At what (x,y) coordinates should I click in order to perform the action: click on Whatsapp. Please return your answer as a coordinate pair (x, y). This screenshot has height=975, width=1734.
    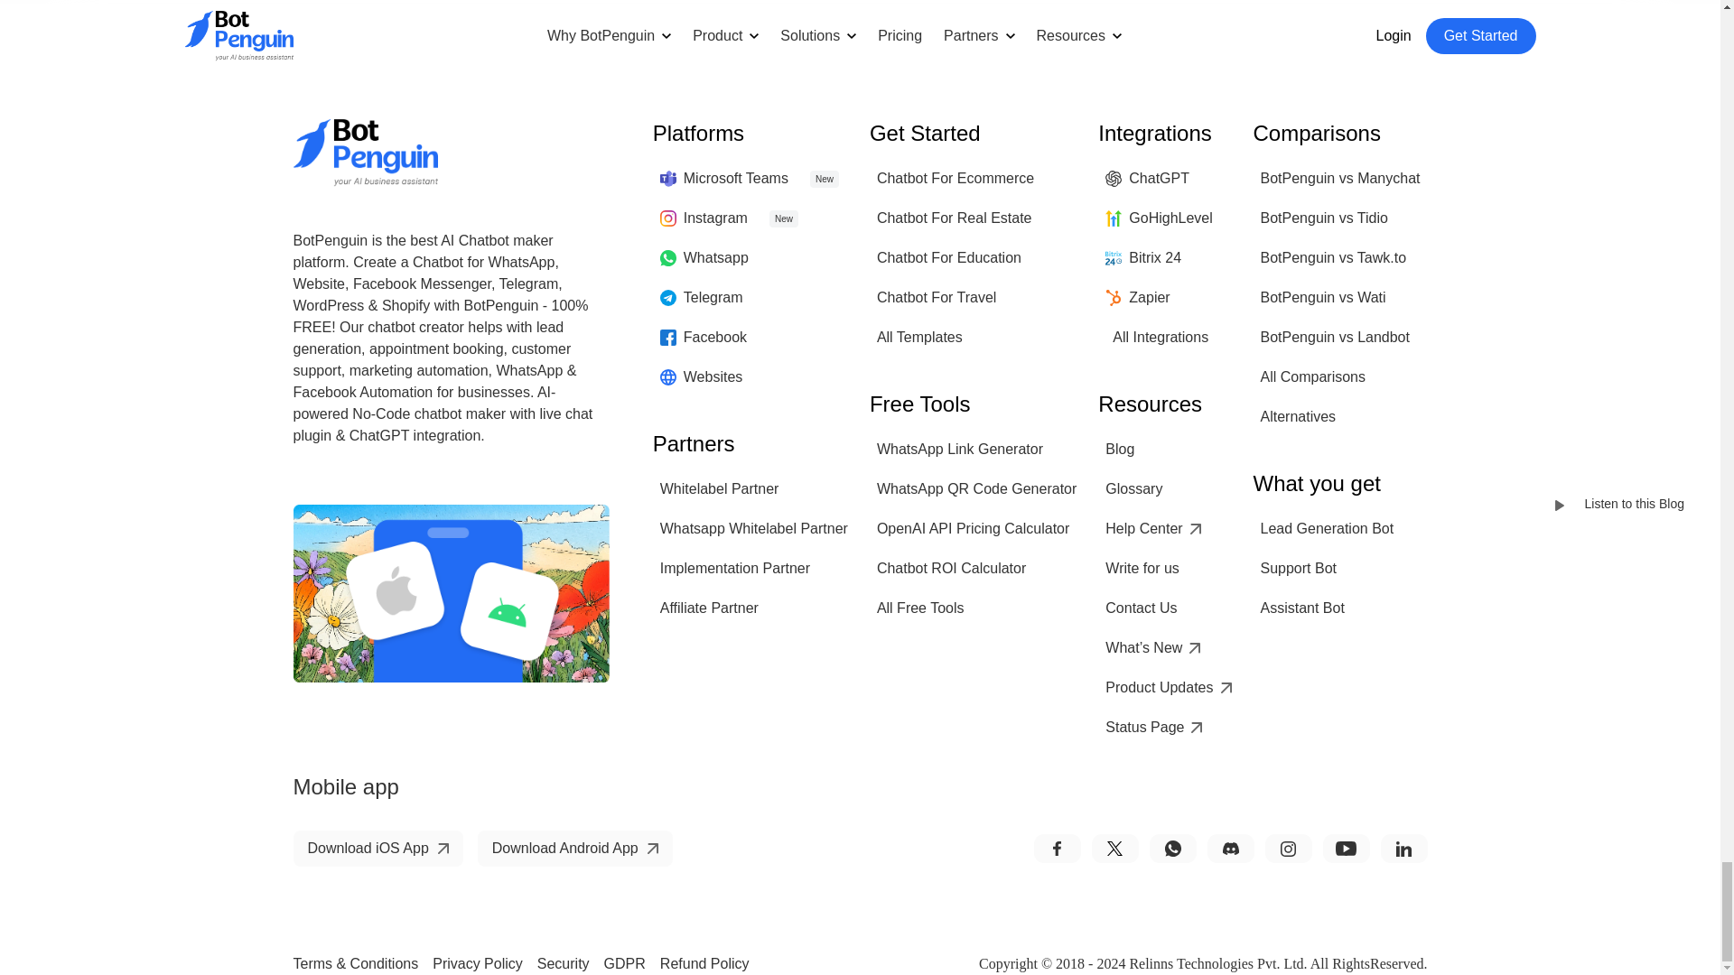
    Looking at the image, I should click on (704, 257).